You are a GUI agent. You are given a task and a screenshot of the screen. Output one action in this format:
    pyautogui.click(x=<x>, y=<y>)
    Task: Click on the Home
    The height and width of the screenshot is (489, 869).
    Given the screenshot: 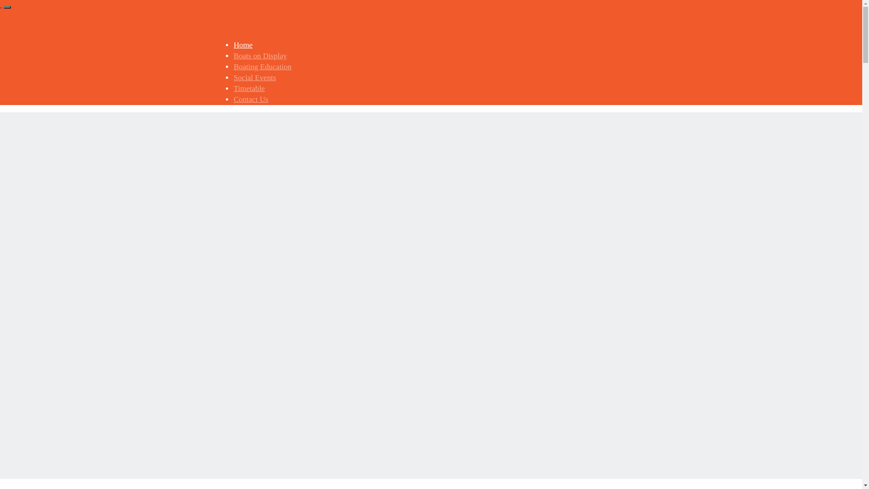 What is the action you would take?
    pyautogui.click(x=243, y=45)
    